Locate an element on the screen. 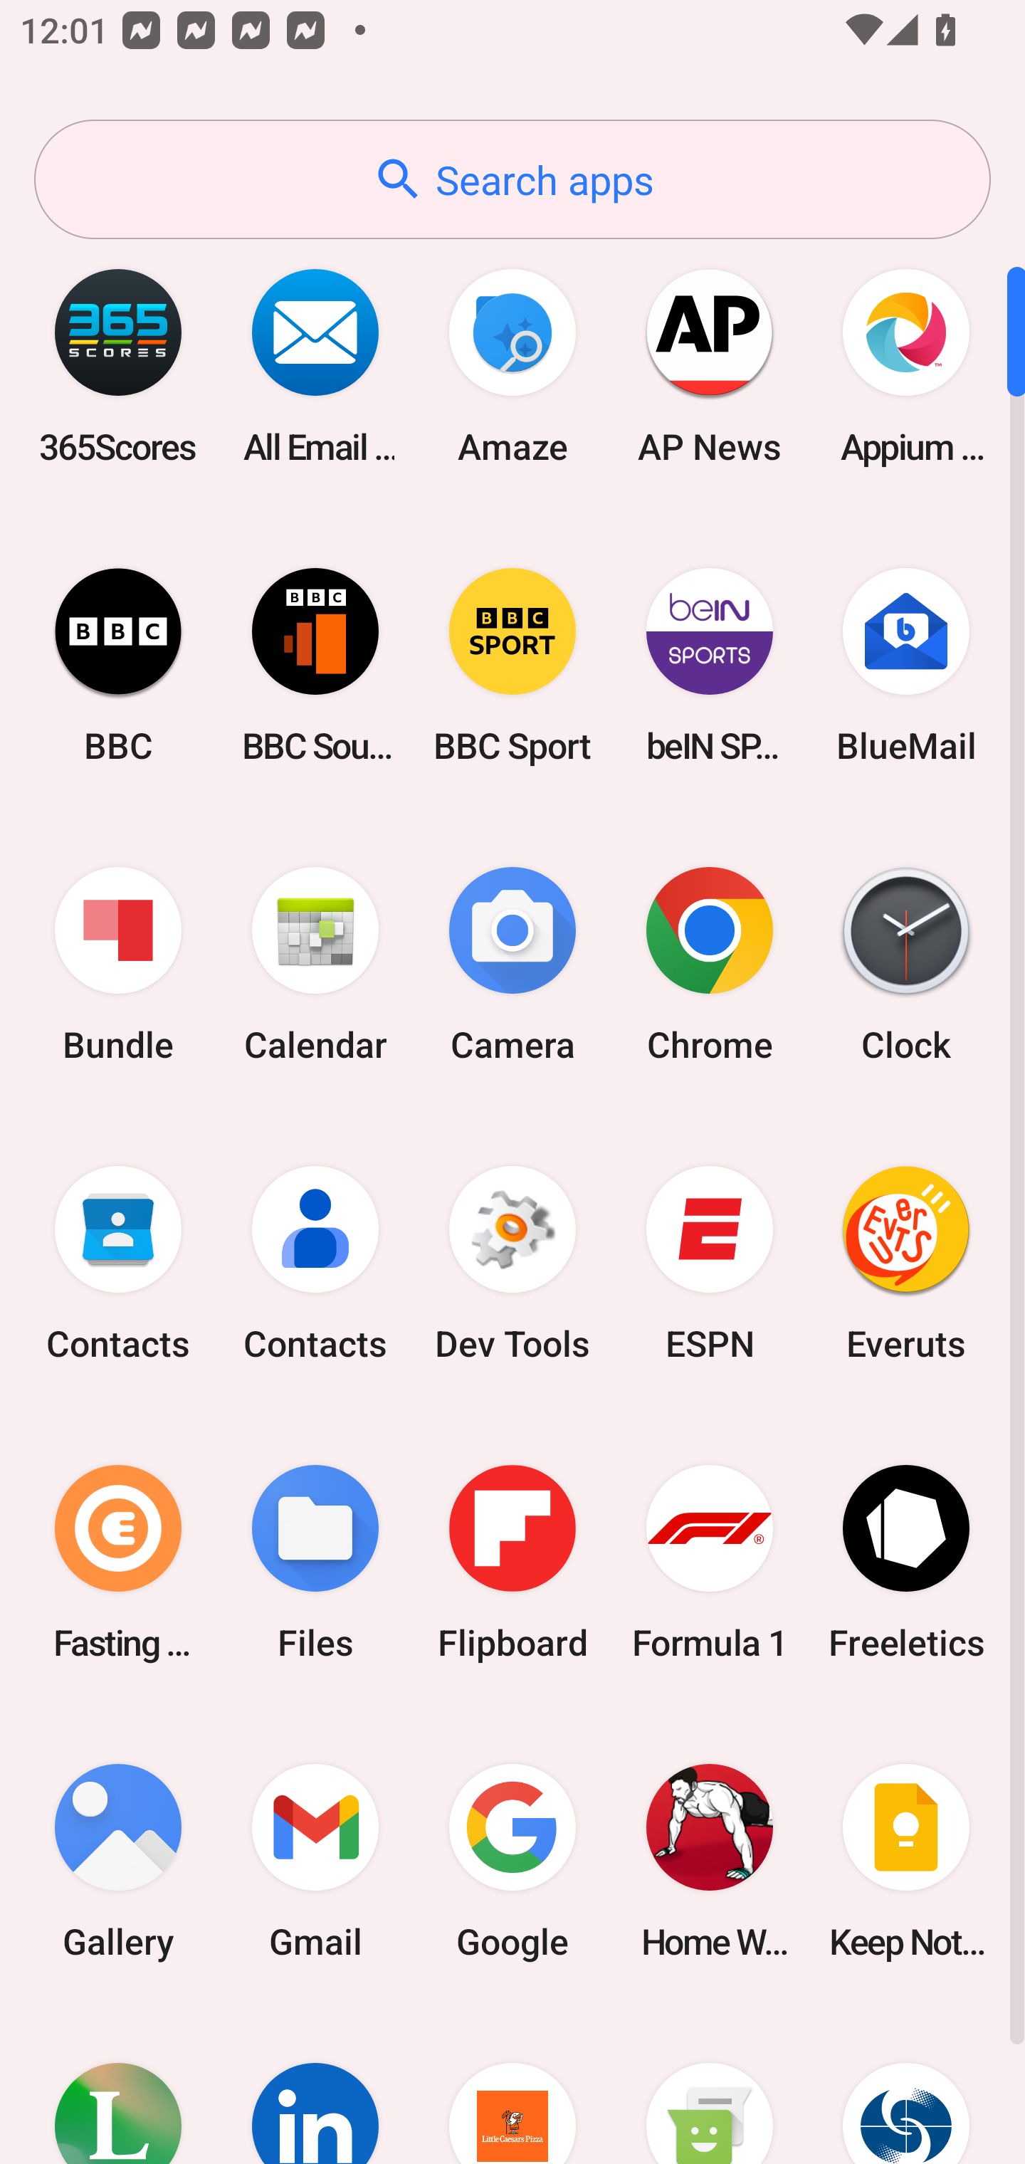  MyObservatory is located at coordinates (906, 2087).